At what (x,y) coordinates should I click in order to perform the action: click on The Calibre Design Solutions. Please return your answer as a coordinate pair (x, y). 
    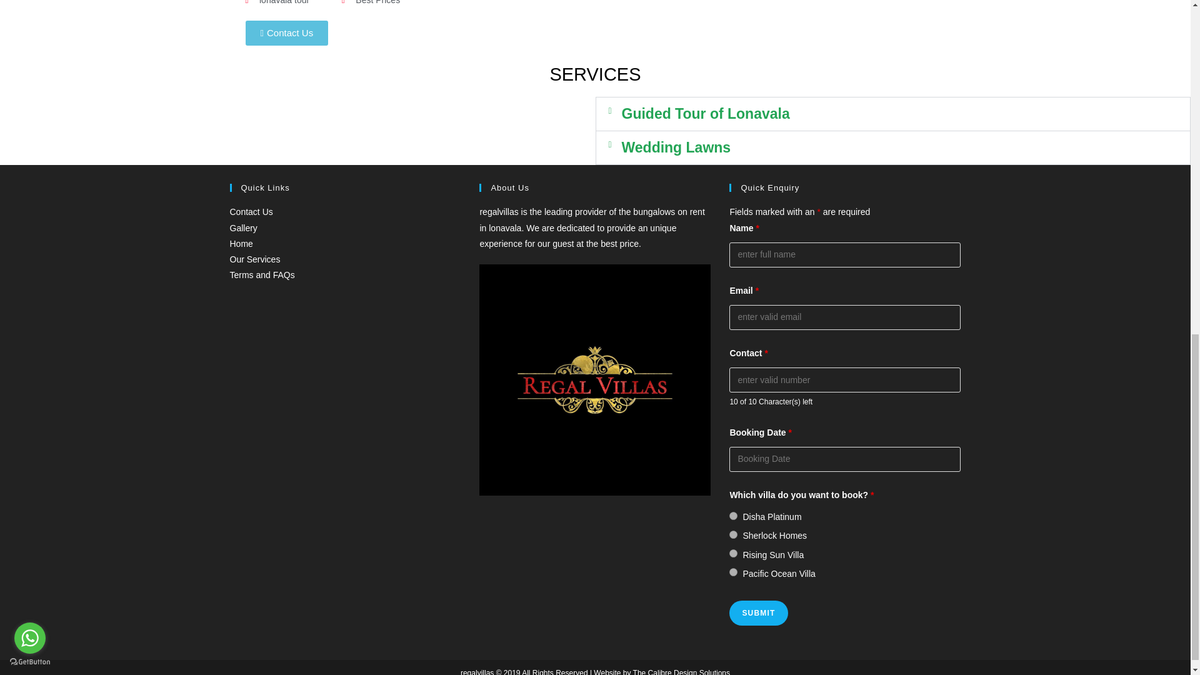
    Looking at the image, I should click on (681, 672).